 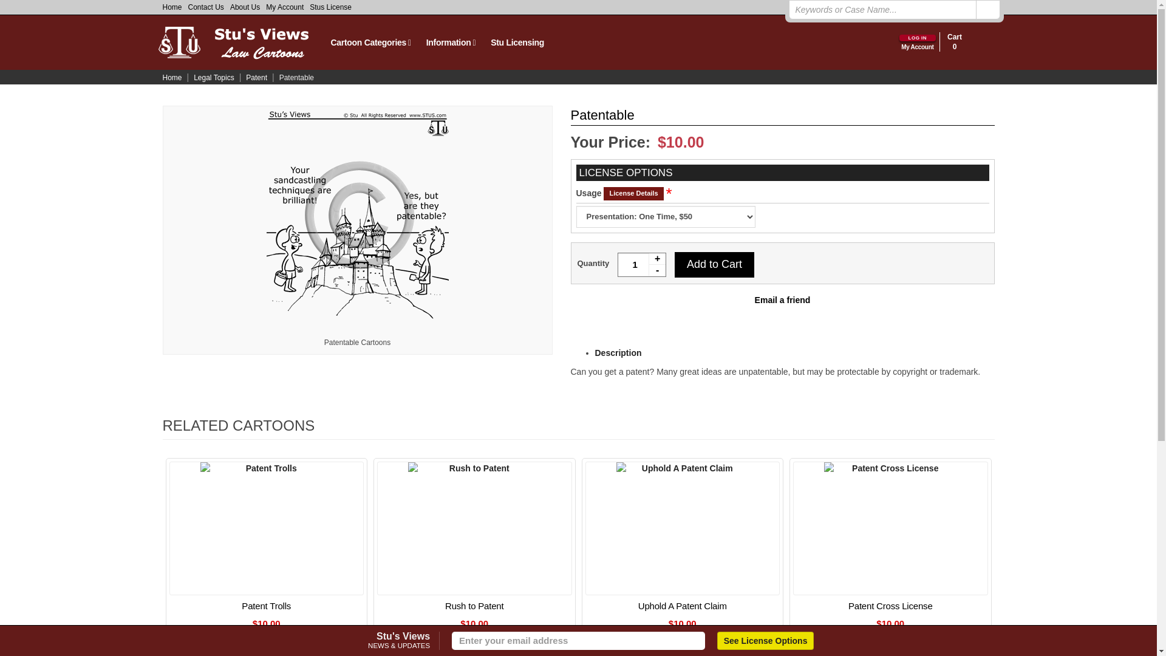 What do you see at coordinates (284, 7) in the screenshot?
I see `My Account` at bounding box center [284, 7].